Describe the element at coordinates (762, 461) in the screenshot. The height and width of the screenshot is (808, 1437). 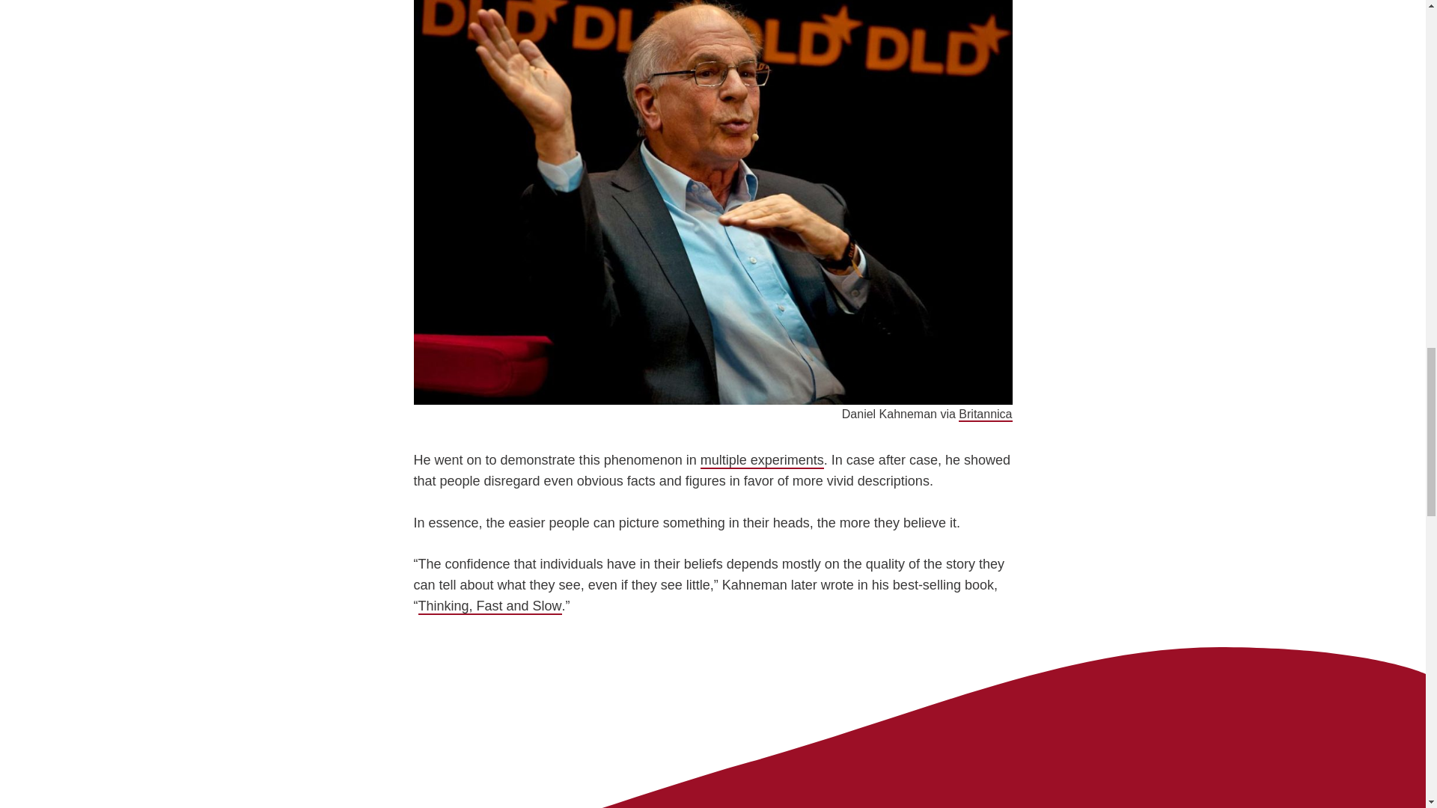
I see `multiple experiments` at that location.